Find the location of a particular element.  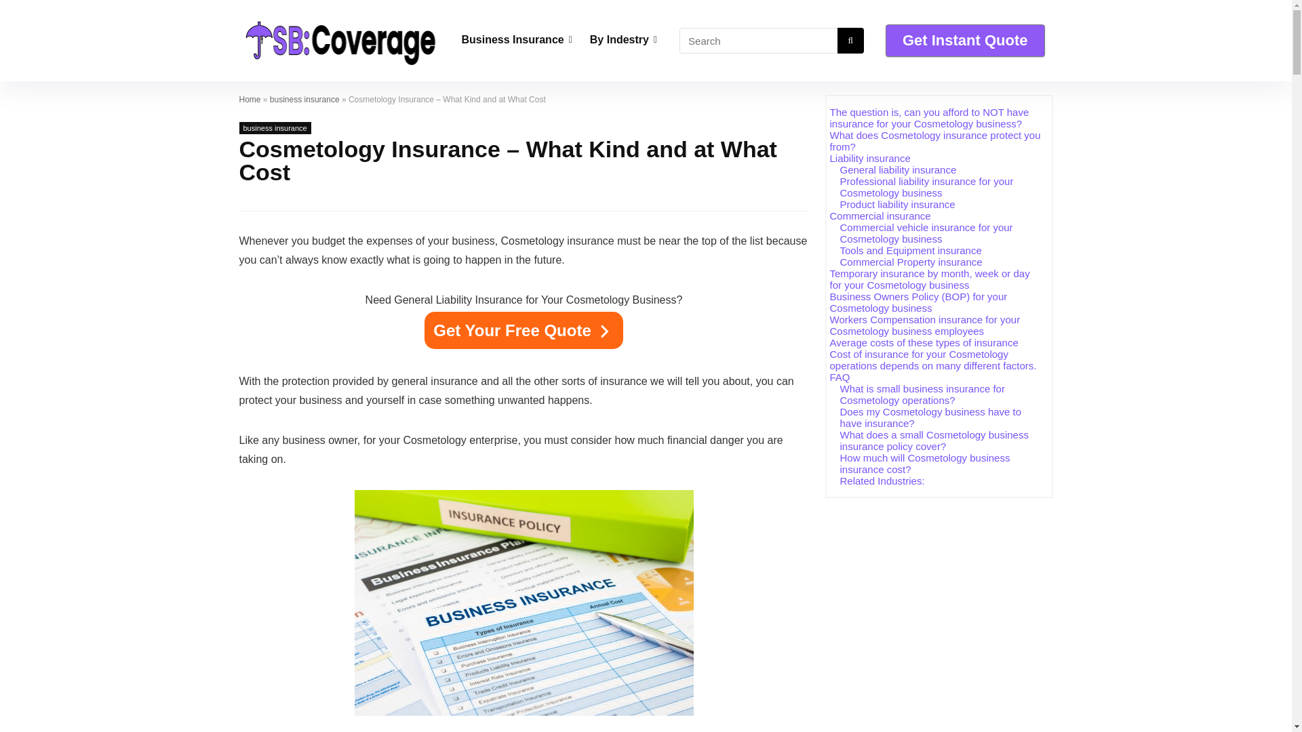

Business Insurance is located at coordinates (517, 41).